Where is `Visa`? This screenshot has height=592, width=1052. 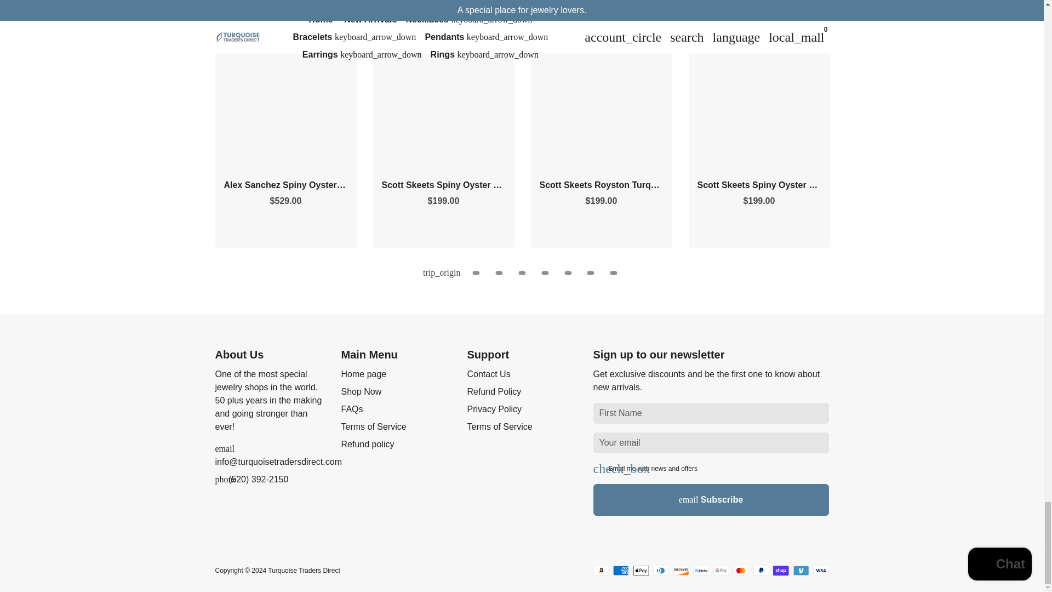 Visa is located at coordinates (821, 570).